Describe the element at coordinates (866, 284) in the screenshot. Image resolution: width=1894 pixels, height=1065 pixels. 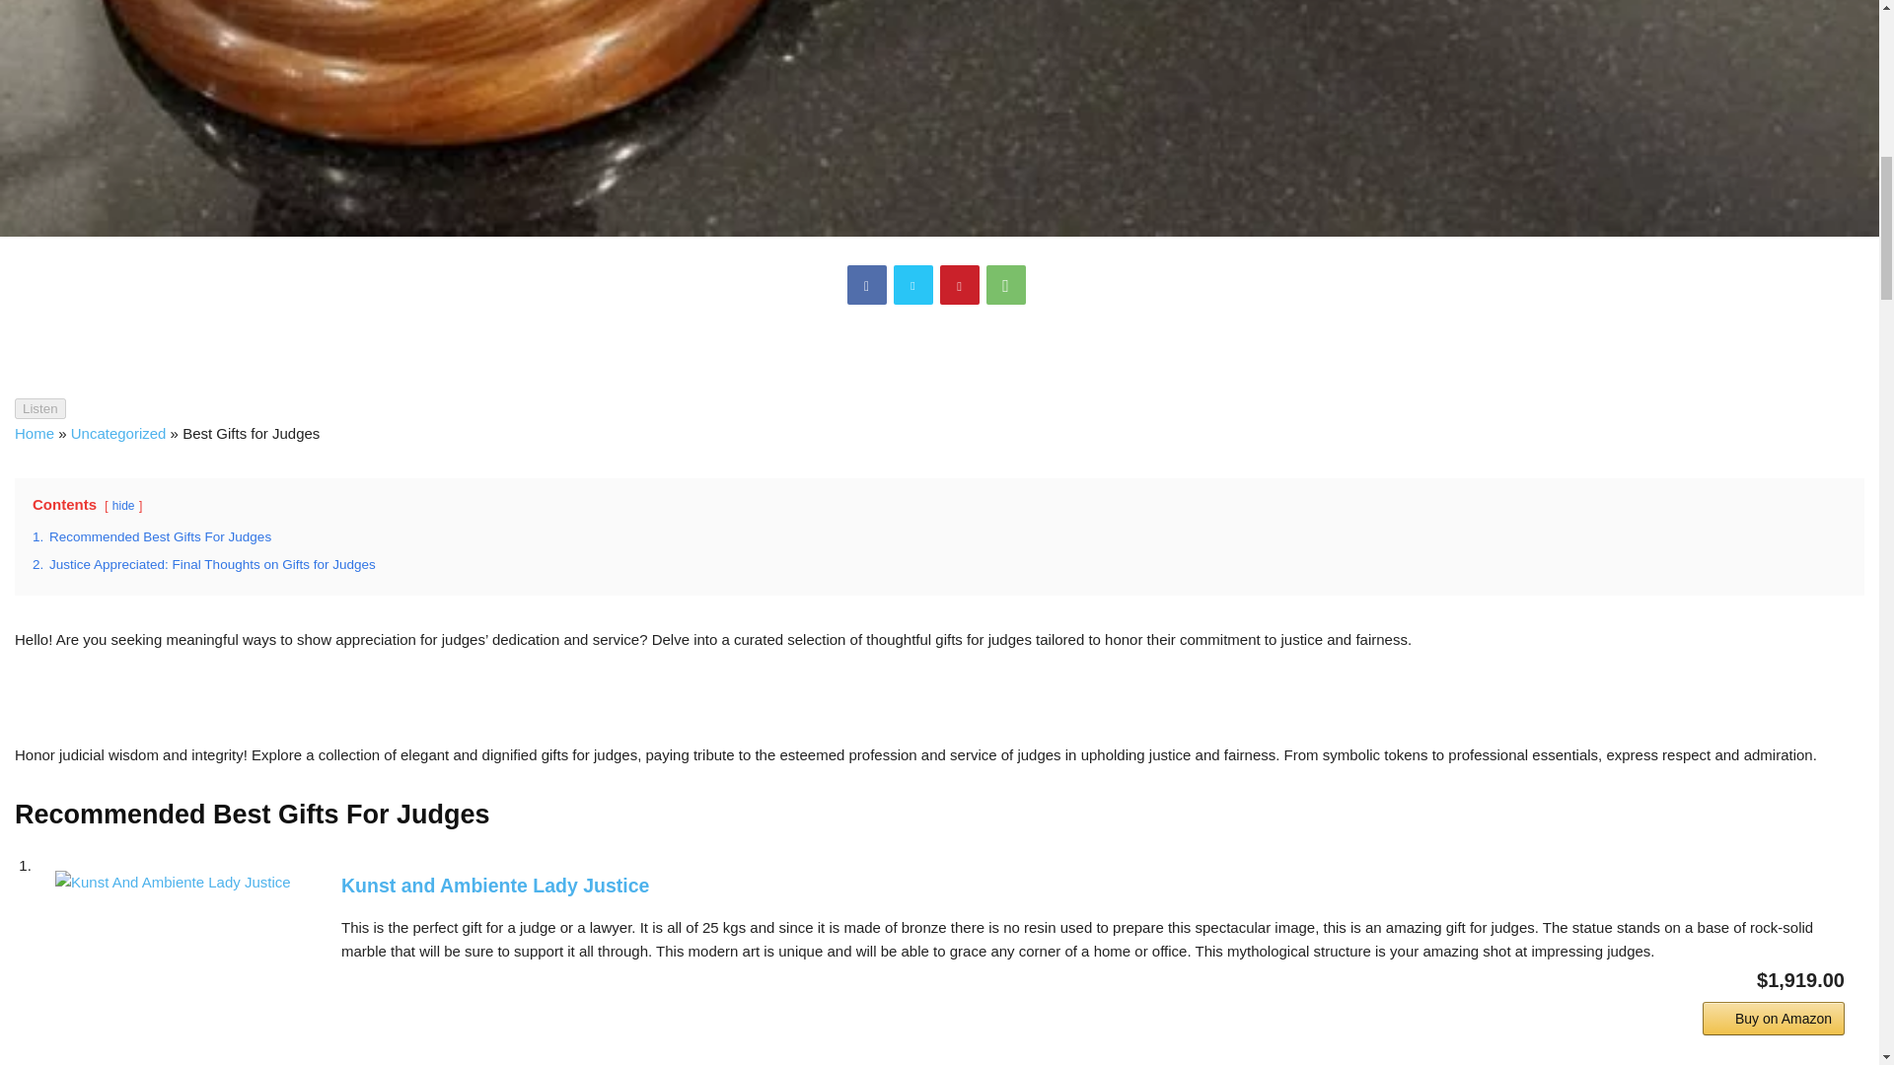
I see `Facebook` at that location.